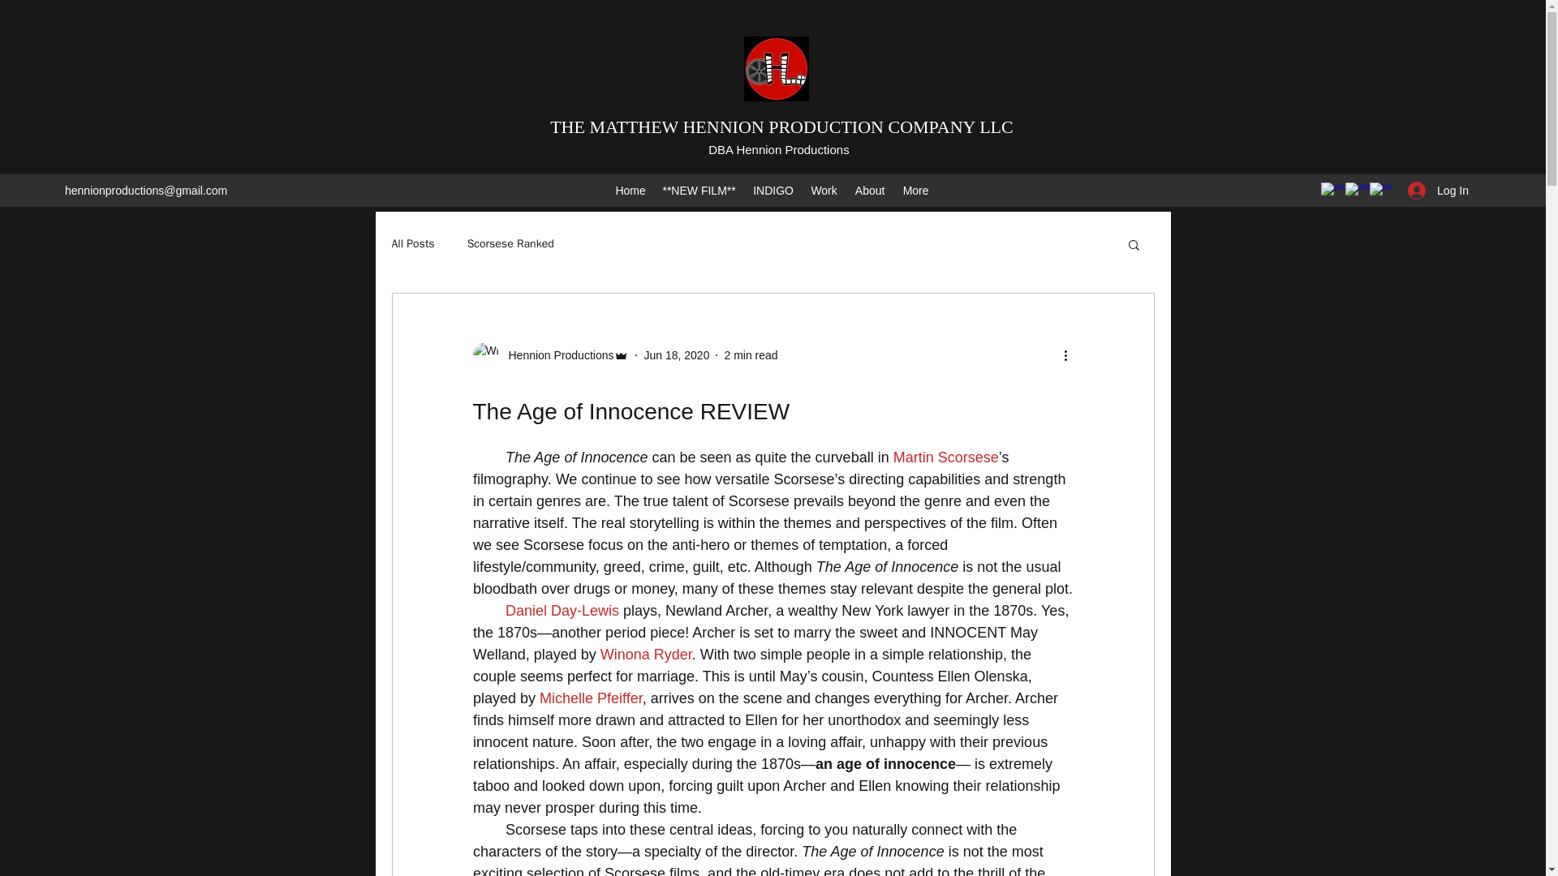 Image resolution: width=1558 pixels, height=876 pixels. What do you see at coordinates (1438, 191) in the screenshot?
I see `Log In` at bounding box center [1438, 191].